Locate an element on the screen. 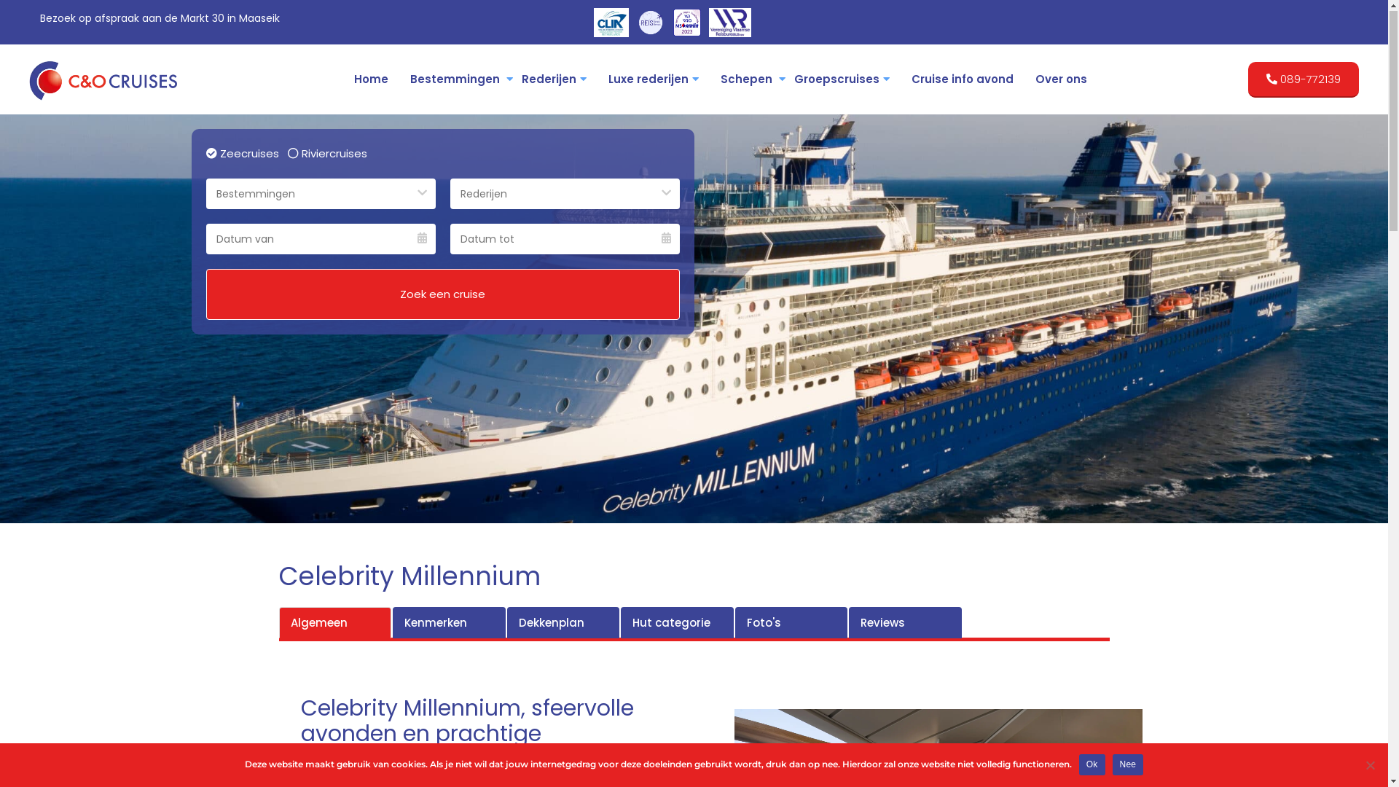 The width and height of the screenshot is (1399, 787). Zoek een cruise is located at coordinates (442, 295).